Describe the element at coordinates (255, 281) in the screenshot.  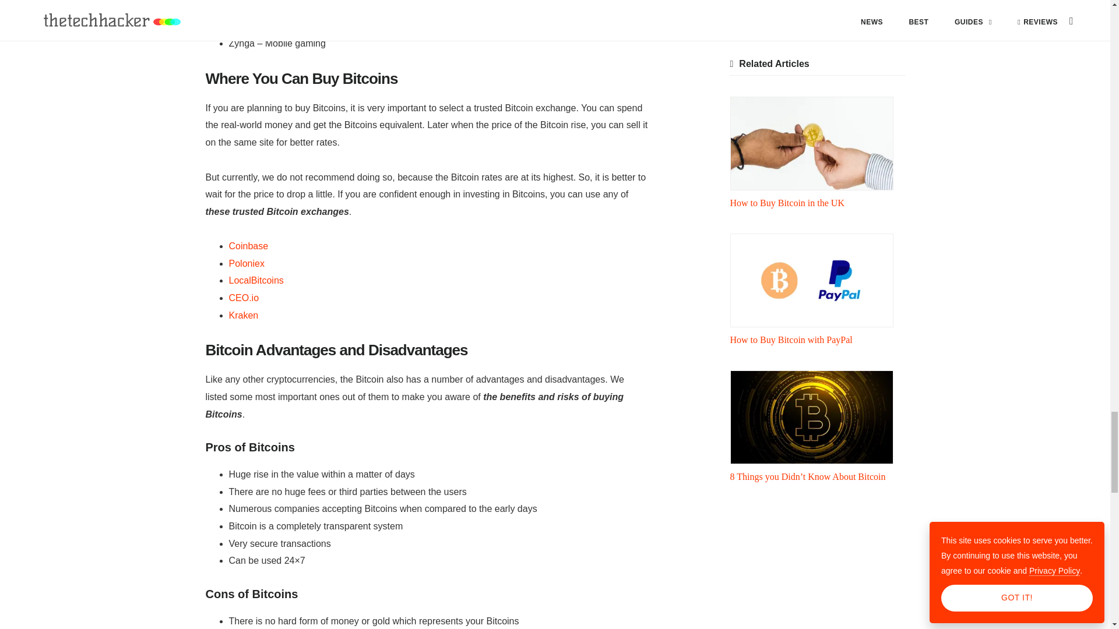
I see `LocalBitcoins` at that location.